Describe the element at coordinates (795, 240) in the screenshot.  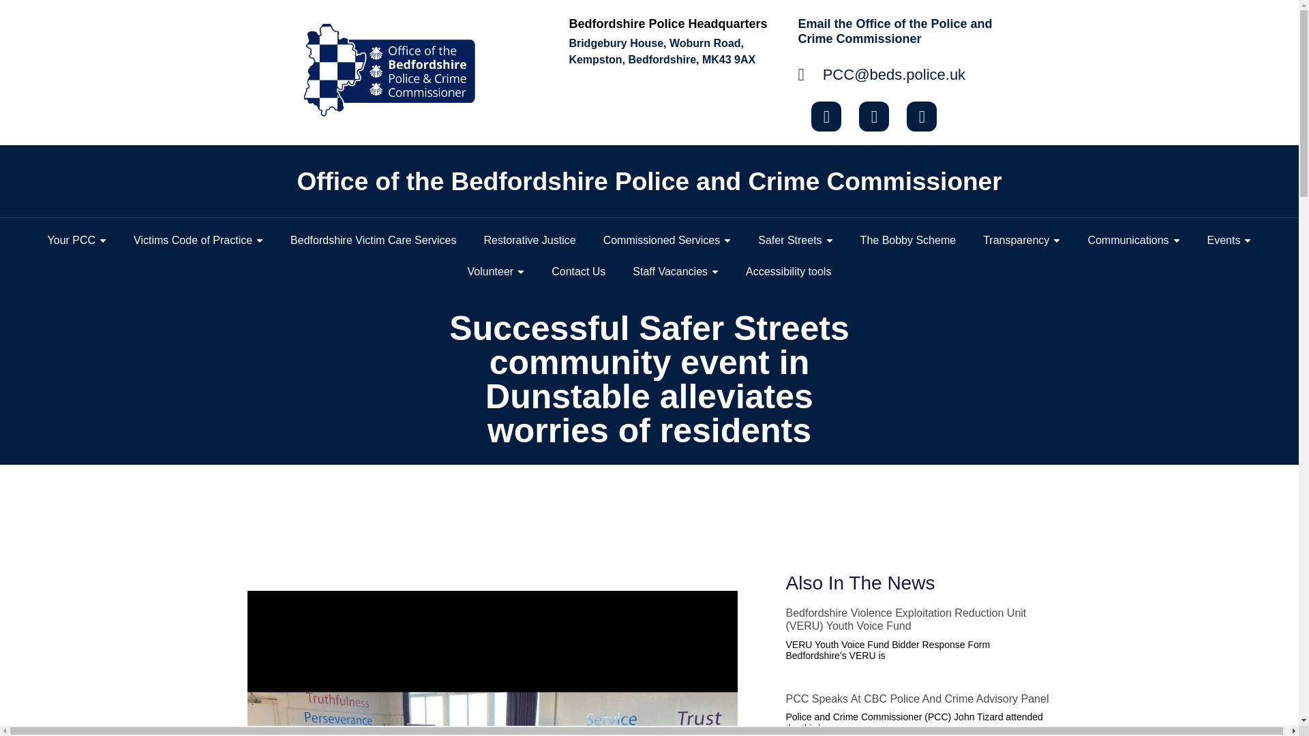
I see `Safer Streets` at that location.